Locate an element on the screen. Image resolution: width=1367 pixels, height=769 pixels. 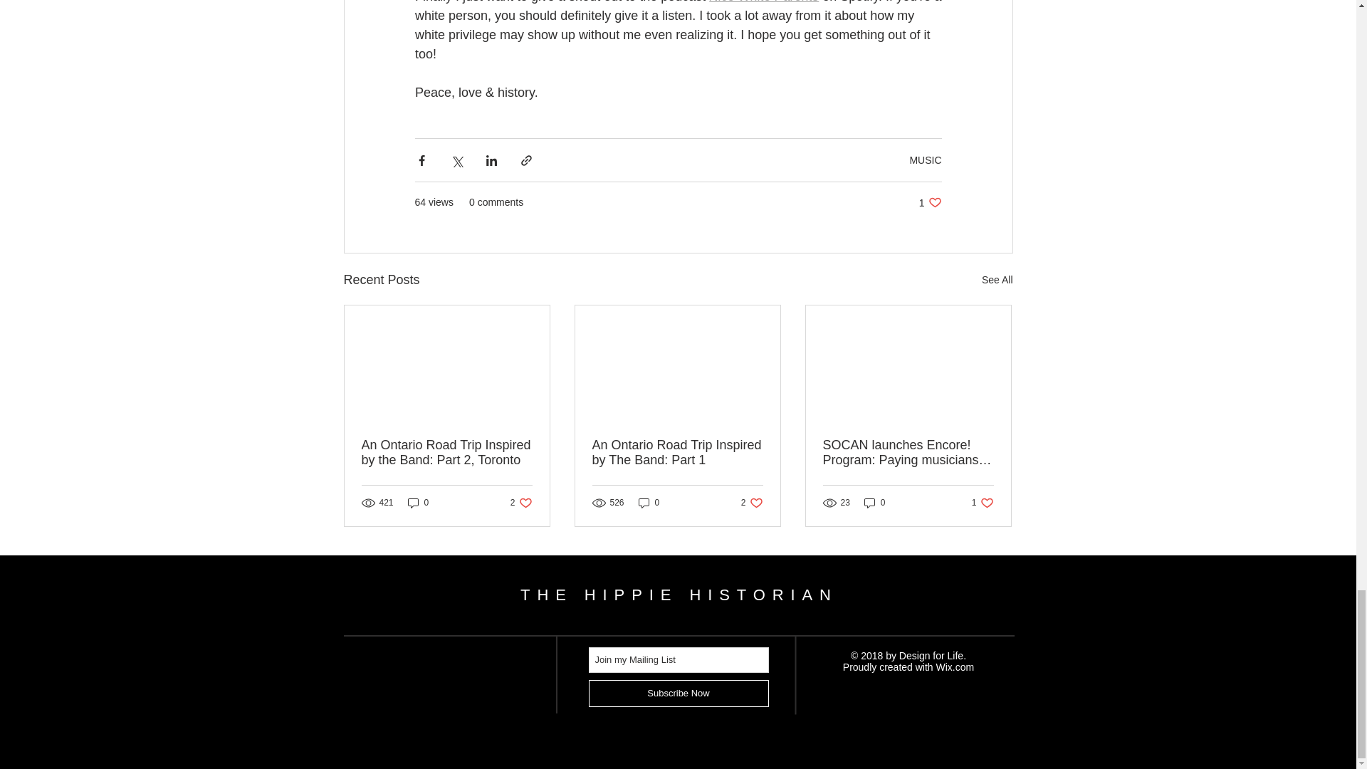
Nice White Parents is located at coordinates (764, 1).